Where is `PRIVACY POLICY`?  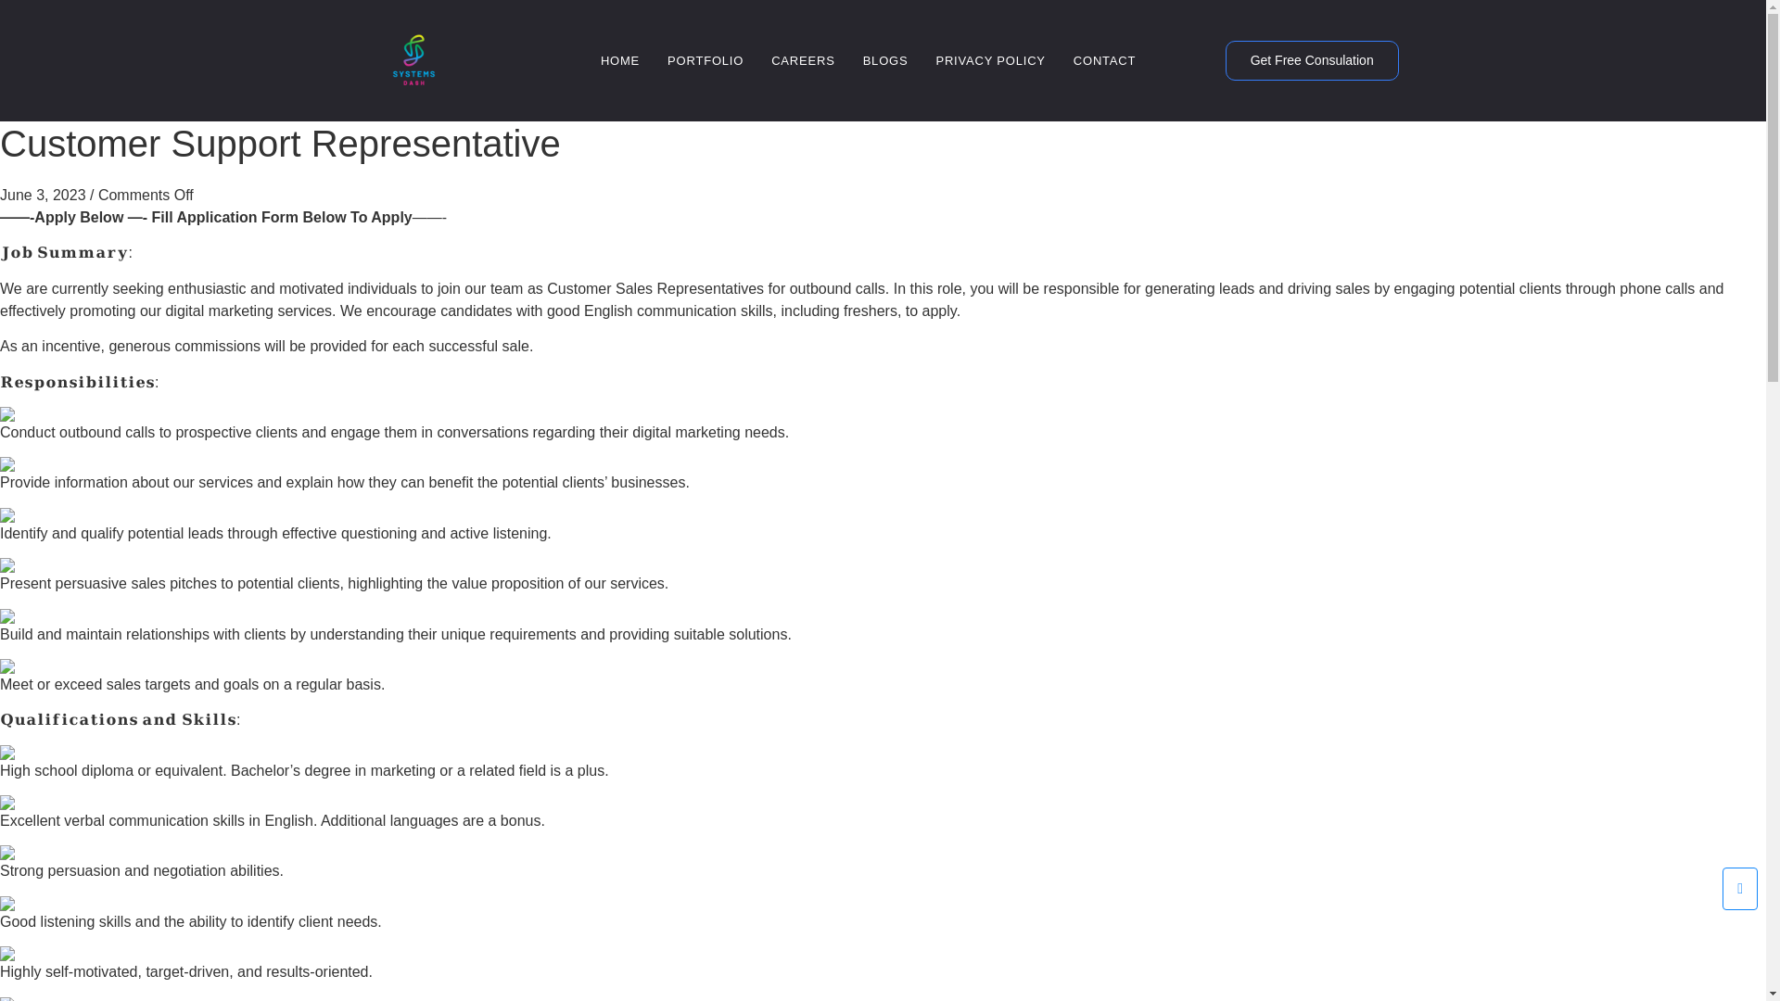 PRIVACY POLICY is located at coordinates (990, 61).